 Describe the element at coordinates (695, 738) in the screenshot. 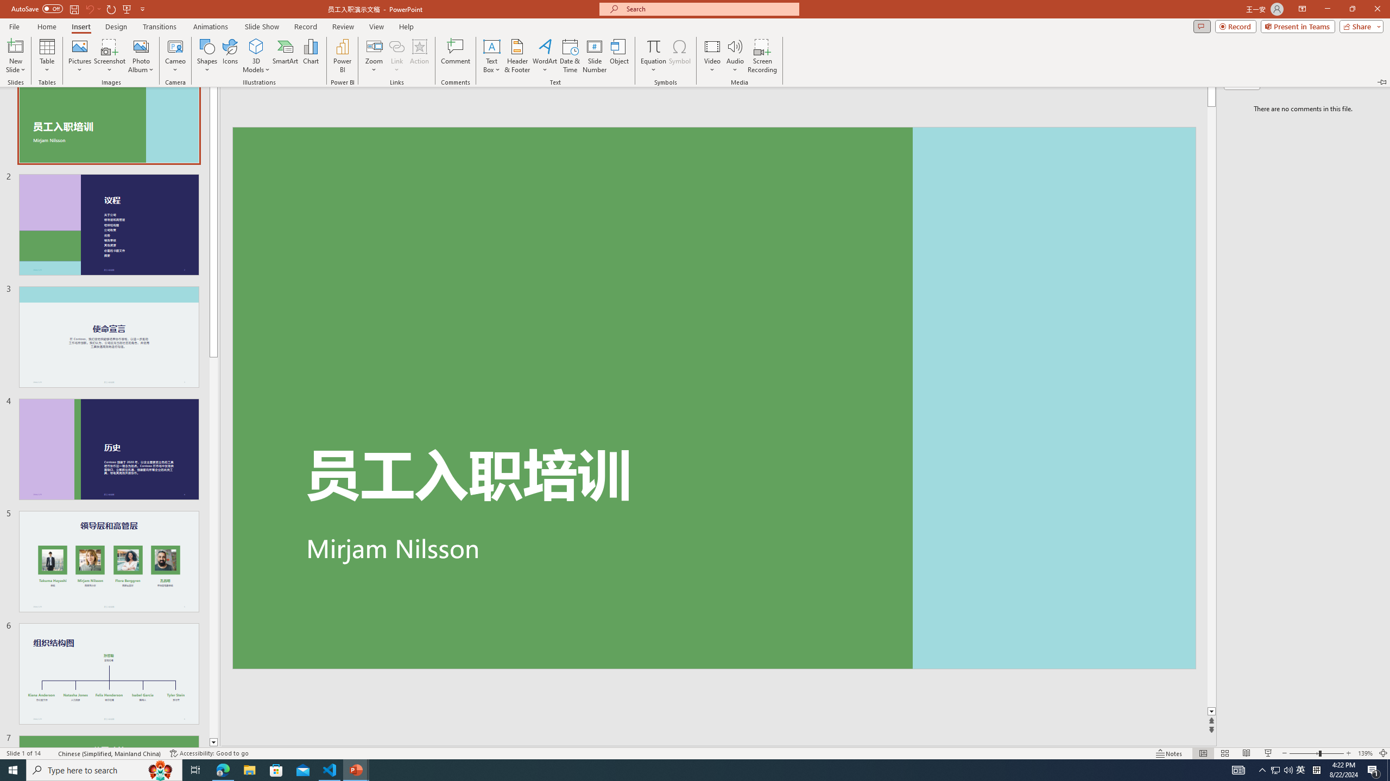

I see `Class: MsoCommandBar` at that location.